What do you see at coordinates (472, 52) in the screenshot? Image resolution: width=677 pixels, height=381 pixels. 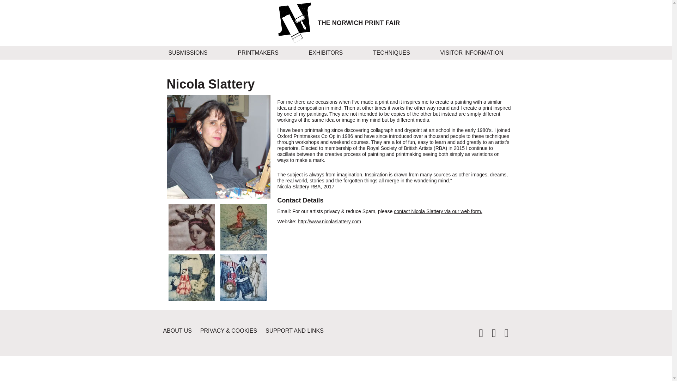 I see `VISITOR INFORMATION` at bounding box center [472, 52].